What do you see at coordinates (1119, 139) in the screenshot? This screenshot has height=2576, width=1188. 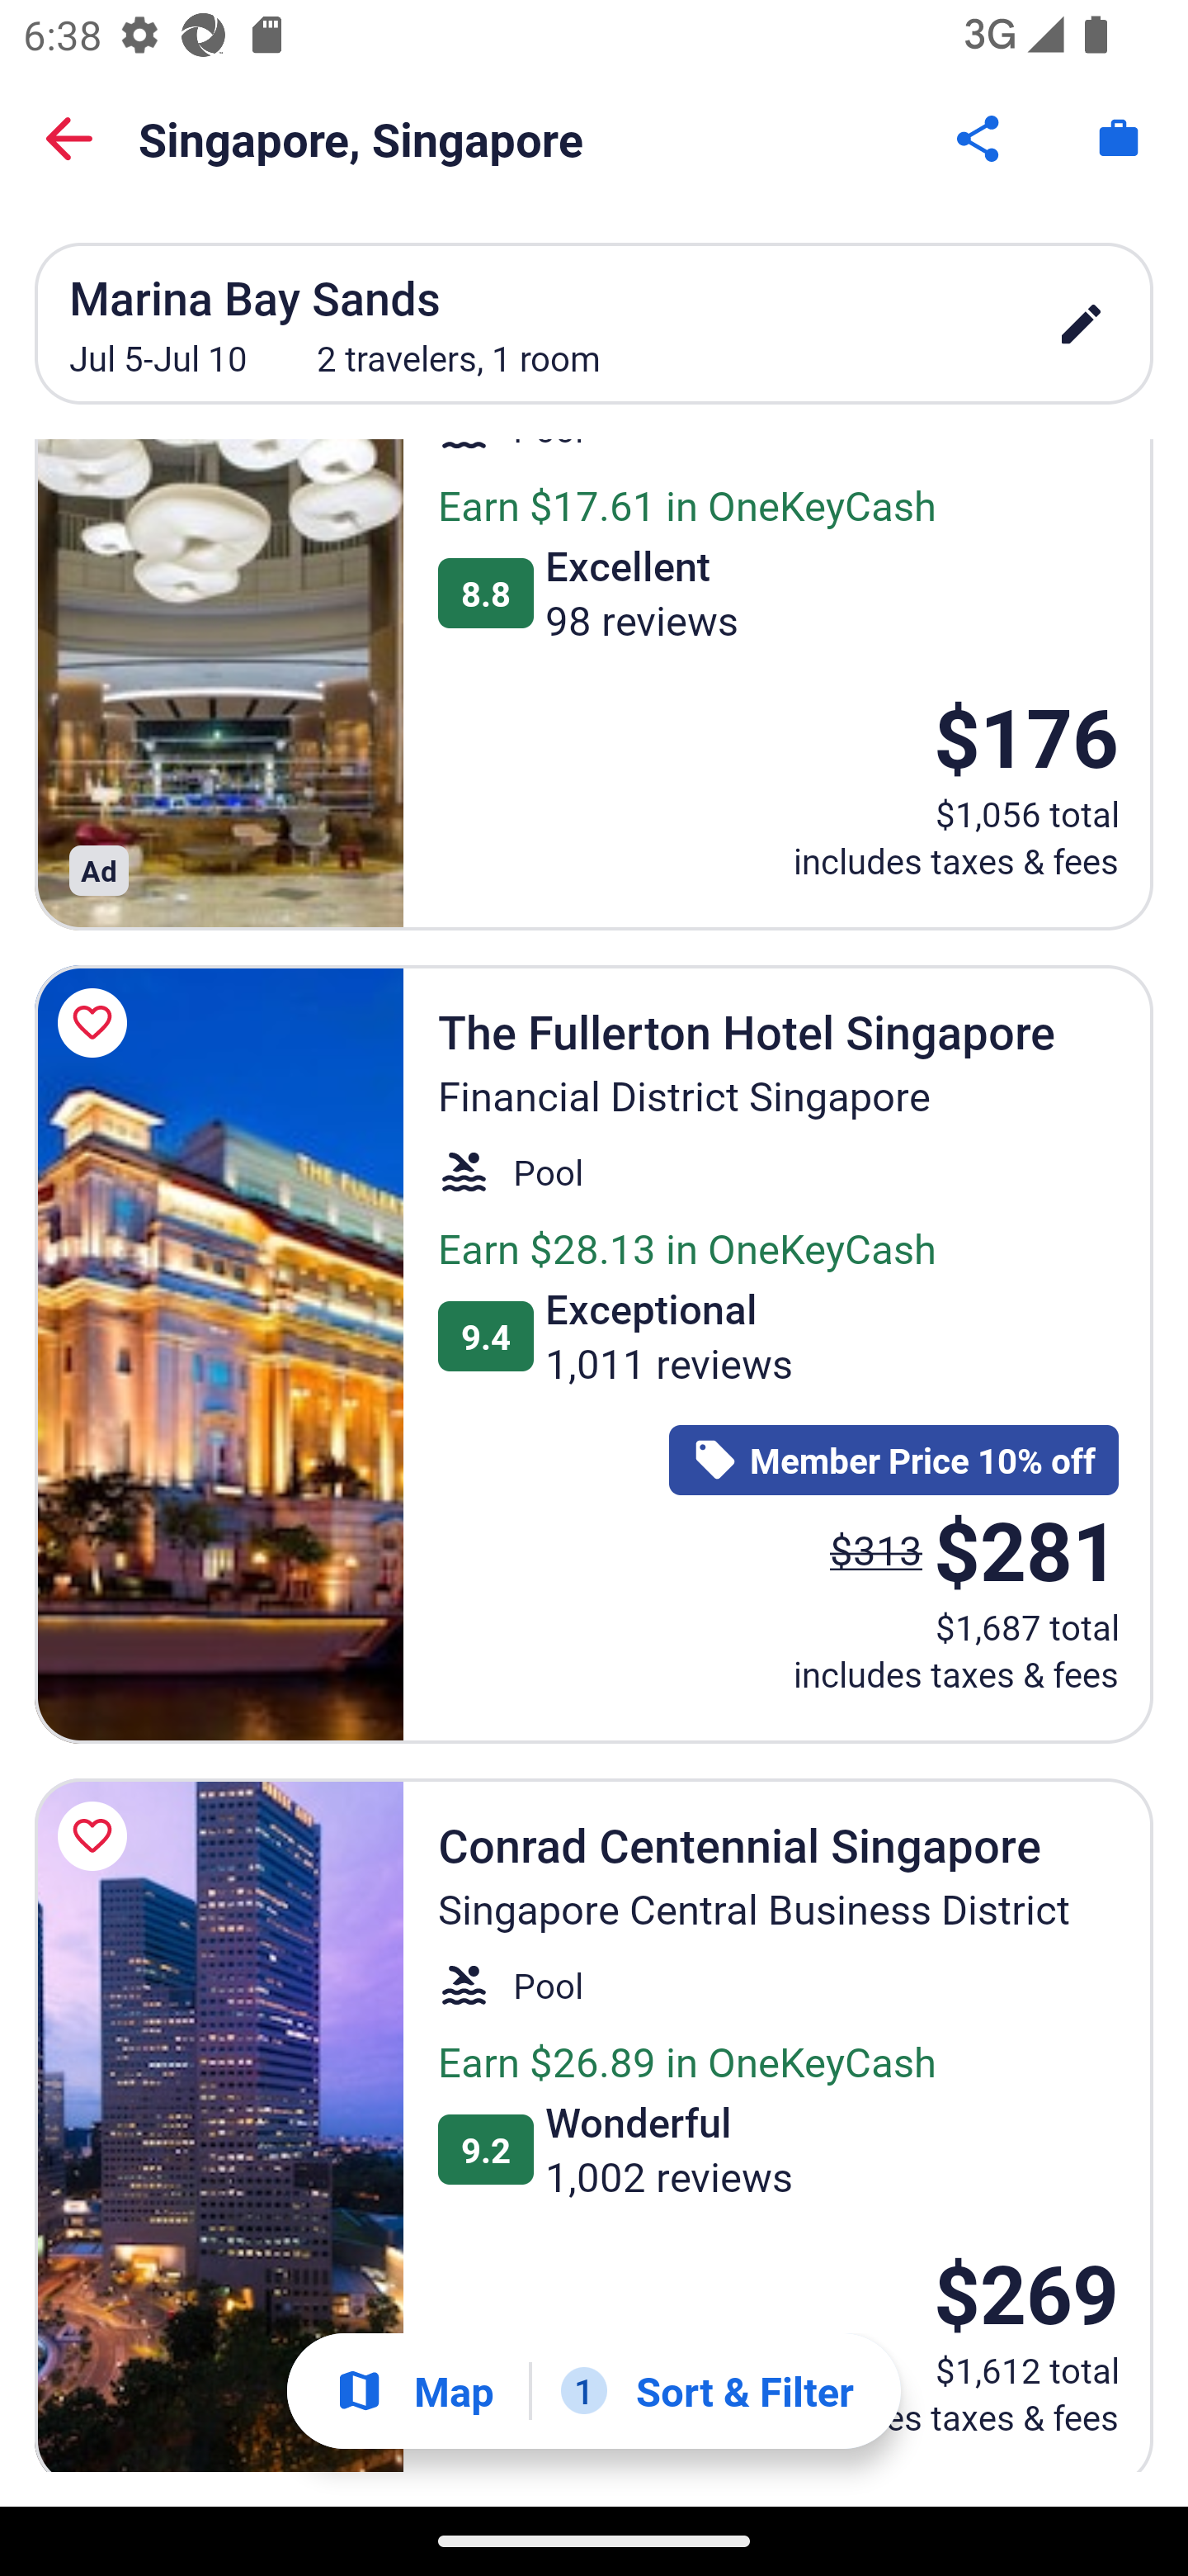 I see `Trips. Button` at bounding box center [1119, 139].